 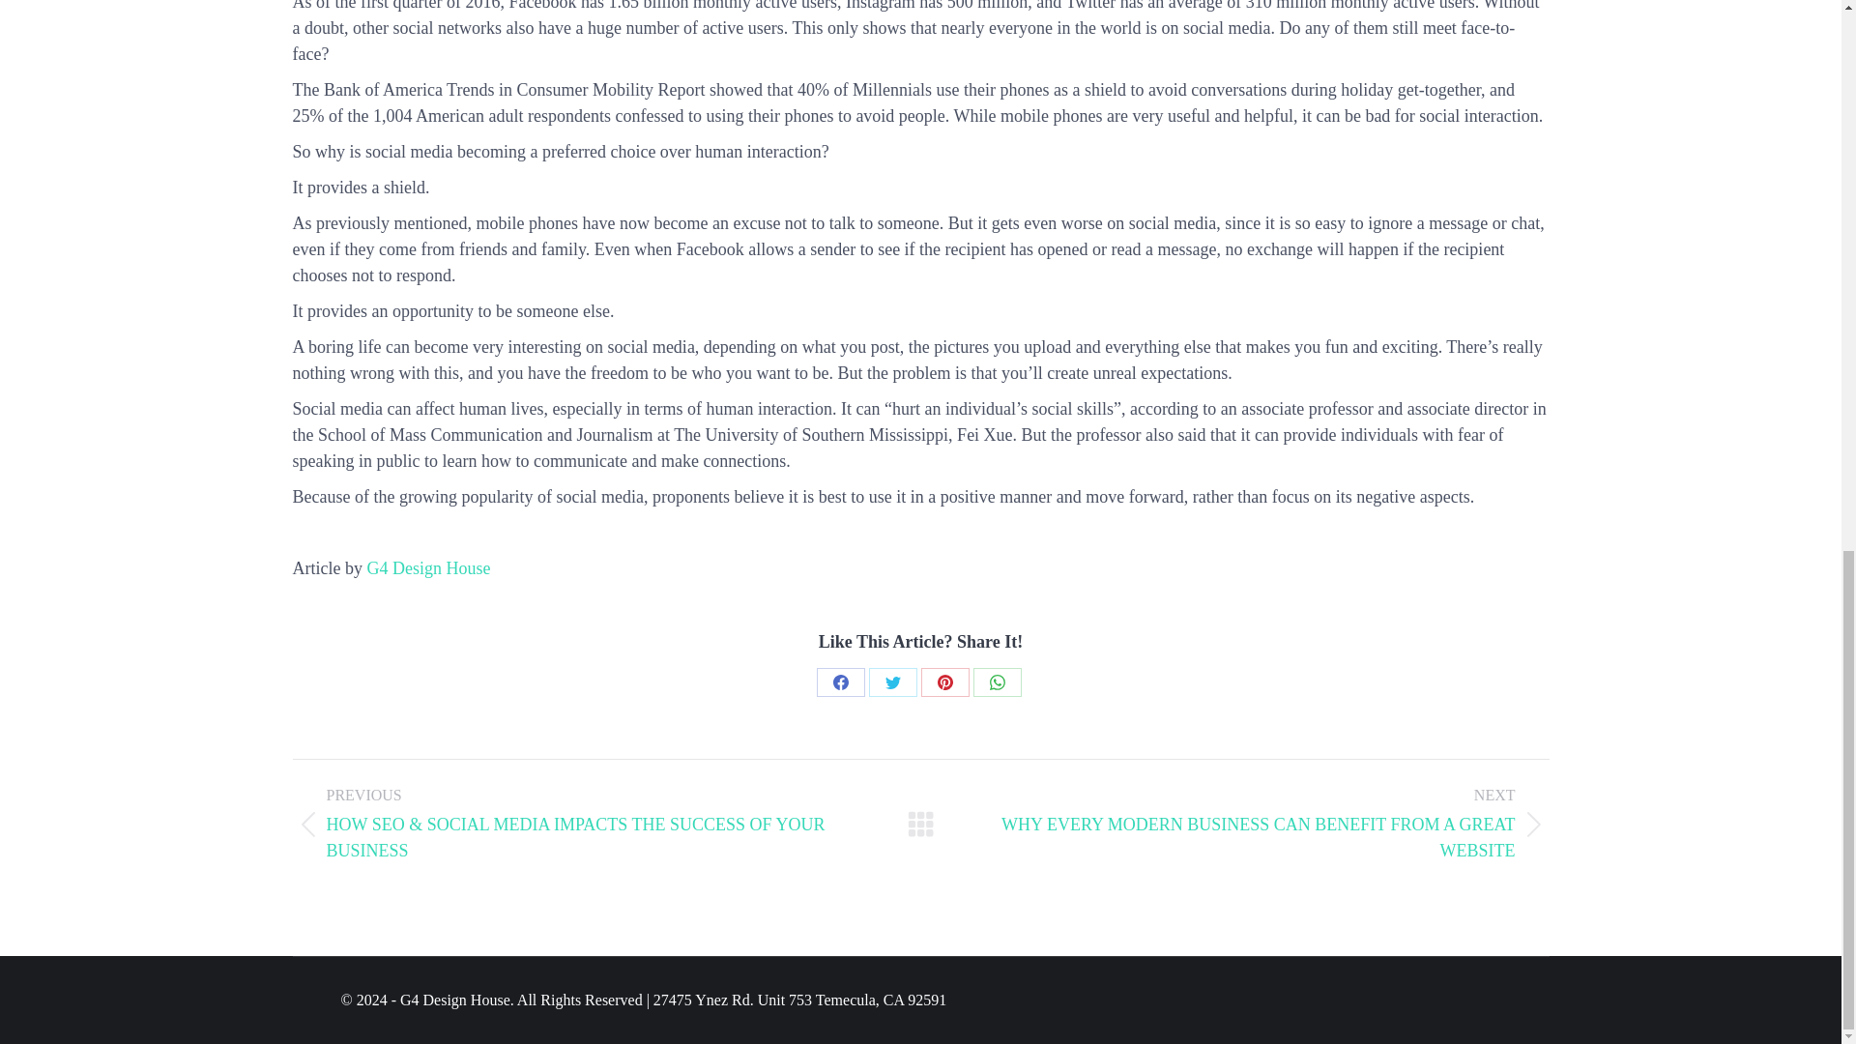 I want to click on Facebook, so click(x=840, y=682).